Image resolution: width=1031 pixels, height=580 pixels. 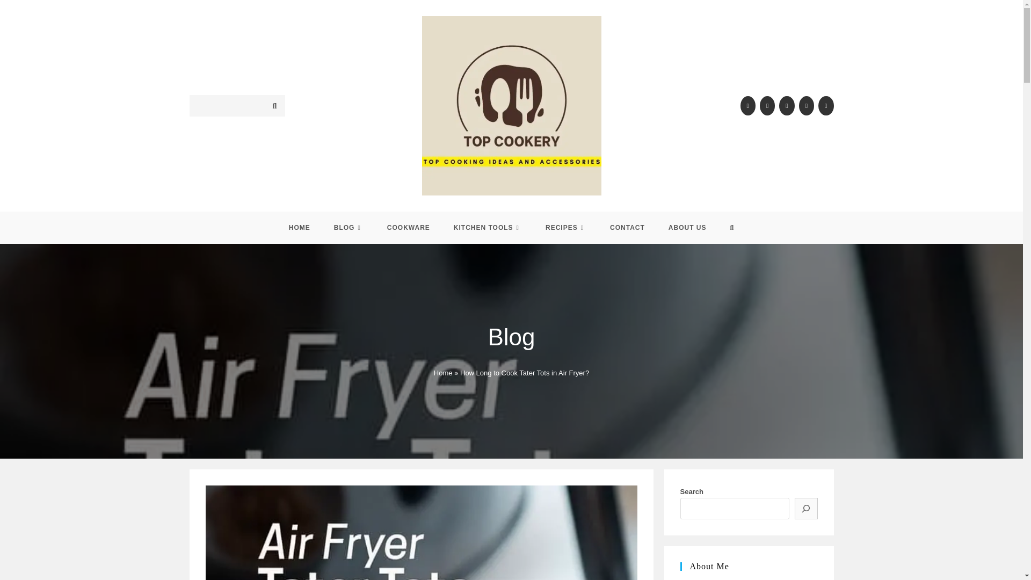 I want to click on RECIPES, so click(x=566, y=228).